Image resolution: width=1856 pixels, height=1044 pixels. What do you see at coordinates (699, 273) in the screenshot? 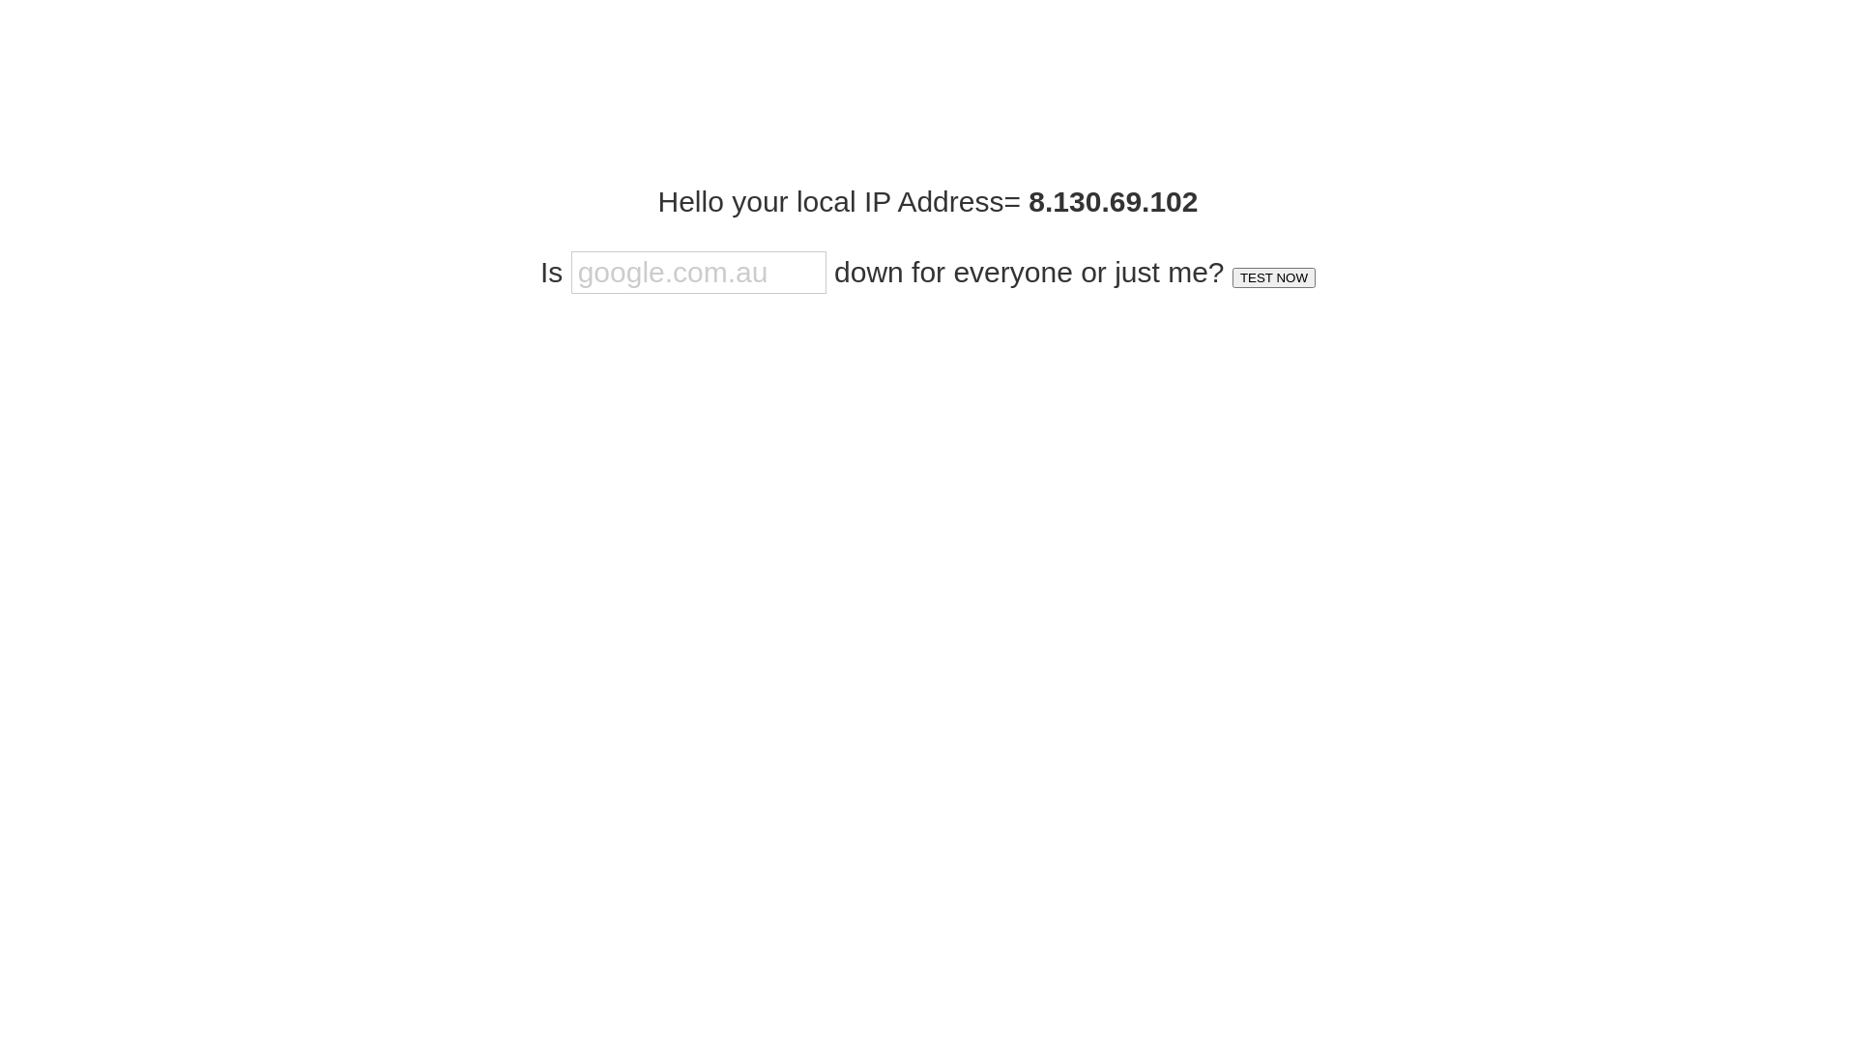
I see `google.com.au` at bounding box center [699, 273].